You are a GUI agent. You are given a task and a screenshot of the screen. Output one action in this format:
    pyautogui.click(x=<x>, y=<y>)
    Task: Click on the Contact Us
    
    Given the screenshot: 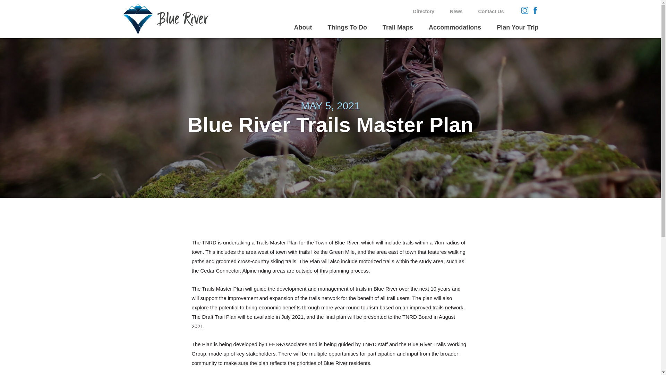 What is the action you would take?
    pyautogui.click(x=491, y=11)
    